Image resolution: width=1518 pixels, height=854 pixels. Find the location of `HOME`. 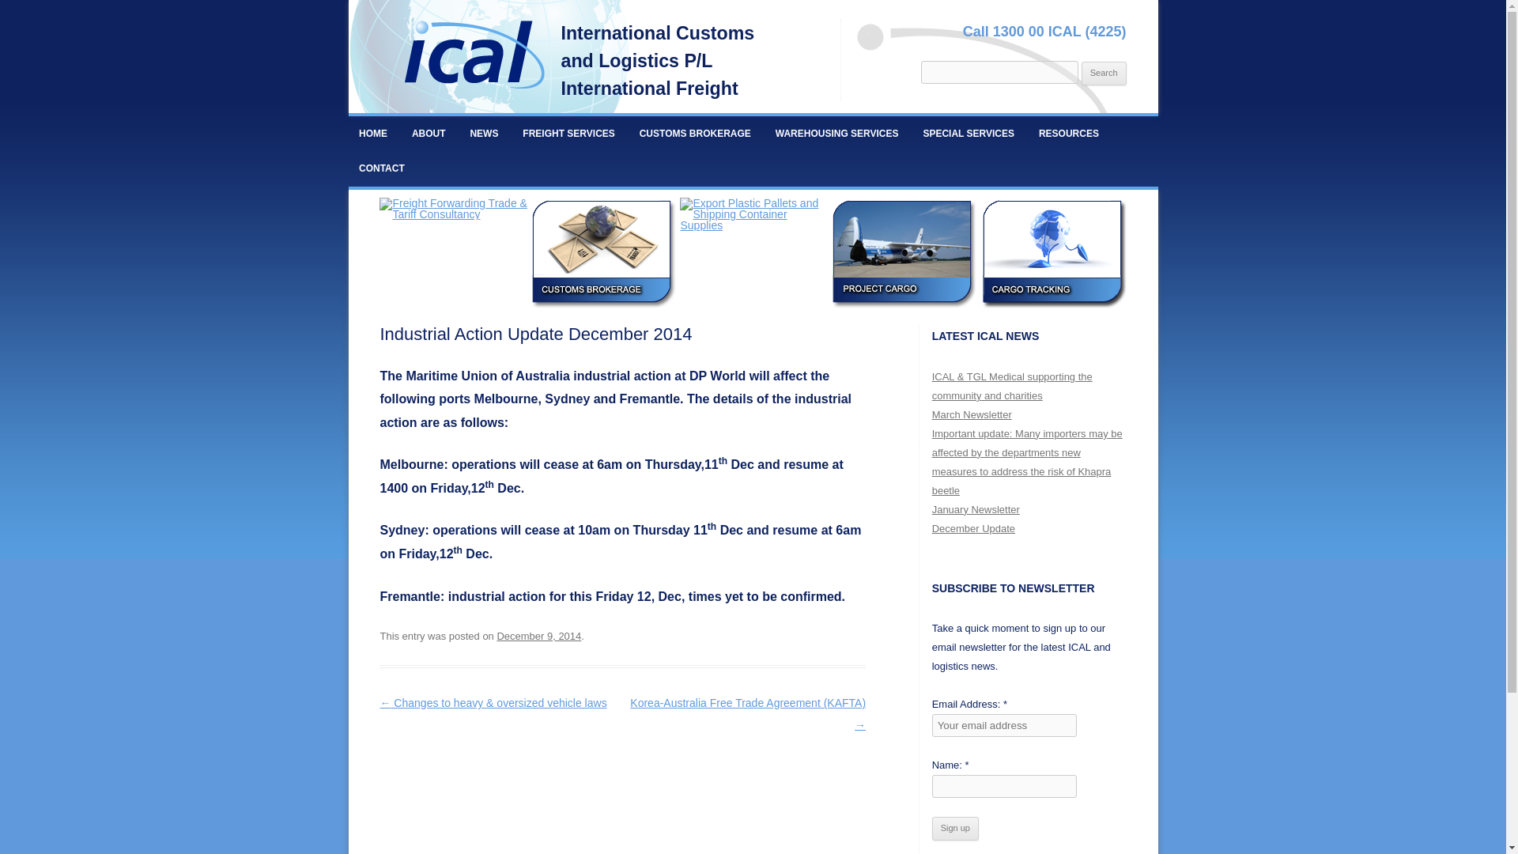

HOME is located at coordinates (372, 133).